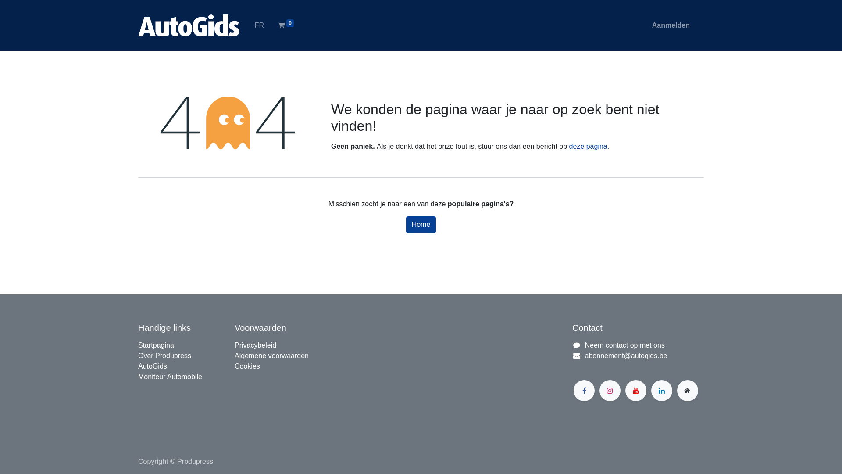 This screenshot has width=842, height=474. Describe the element at coordinates (247, 366) in the screenshot. I see `Cookies` at that location.